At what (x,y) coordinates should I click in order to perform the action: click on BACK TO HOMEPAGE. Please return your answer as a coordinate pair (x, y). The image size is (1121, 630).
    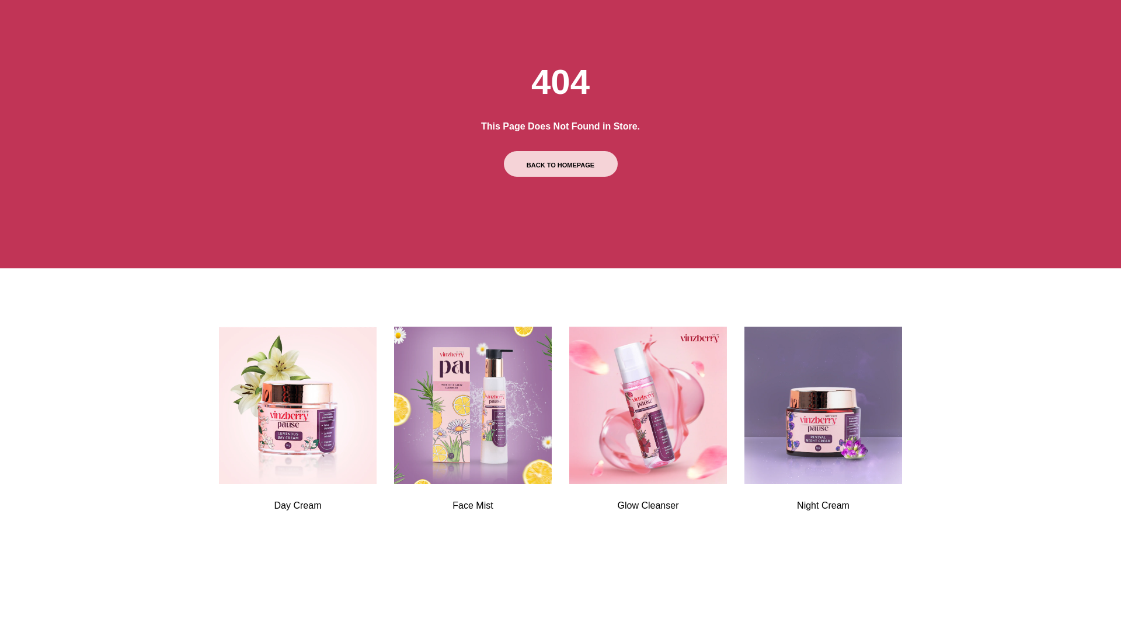
    Looking at the image, I should click on (560, 164).